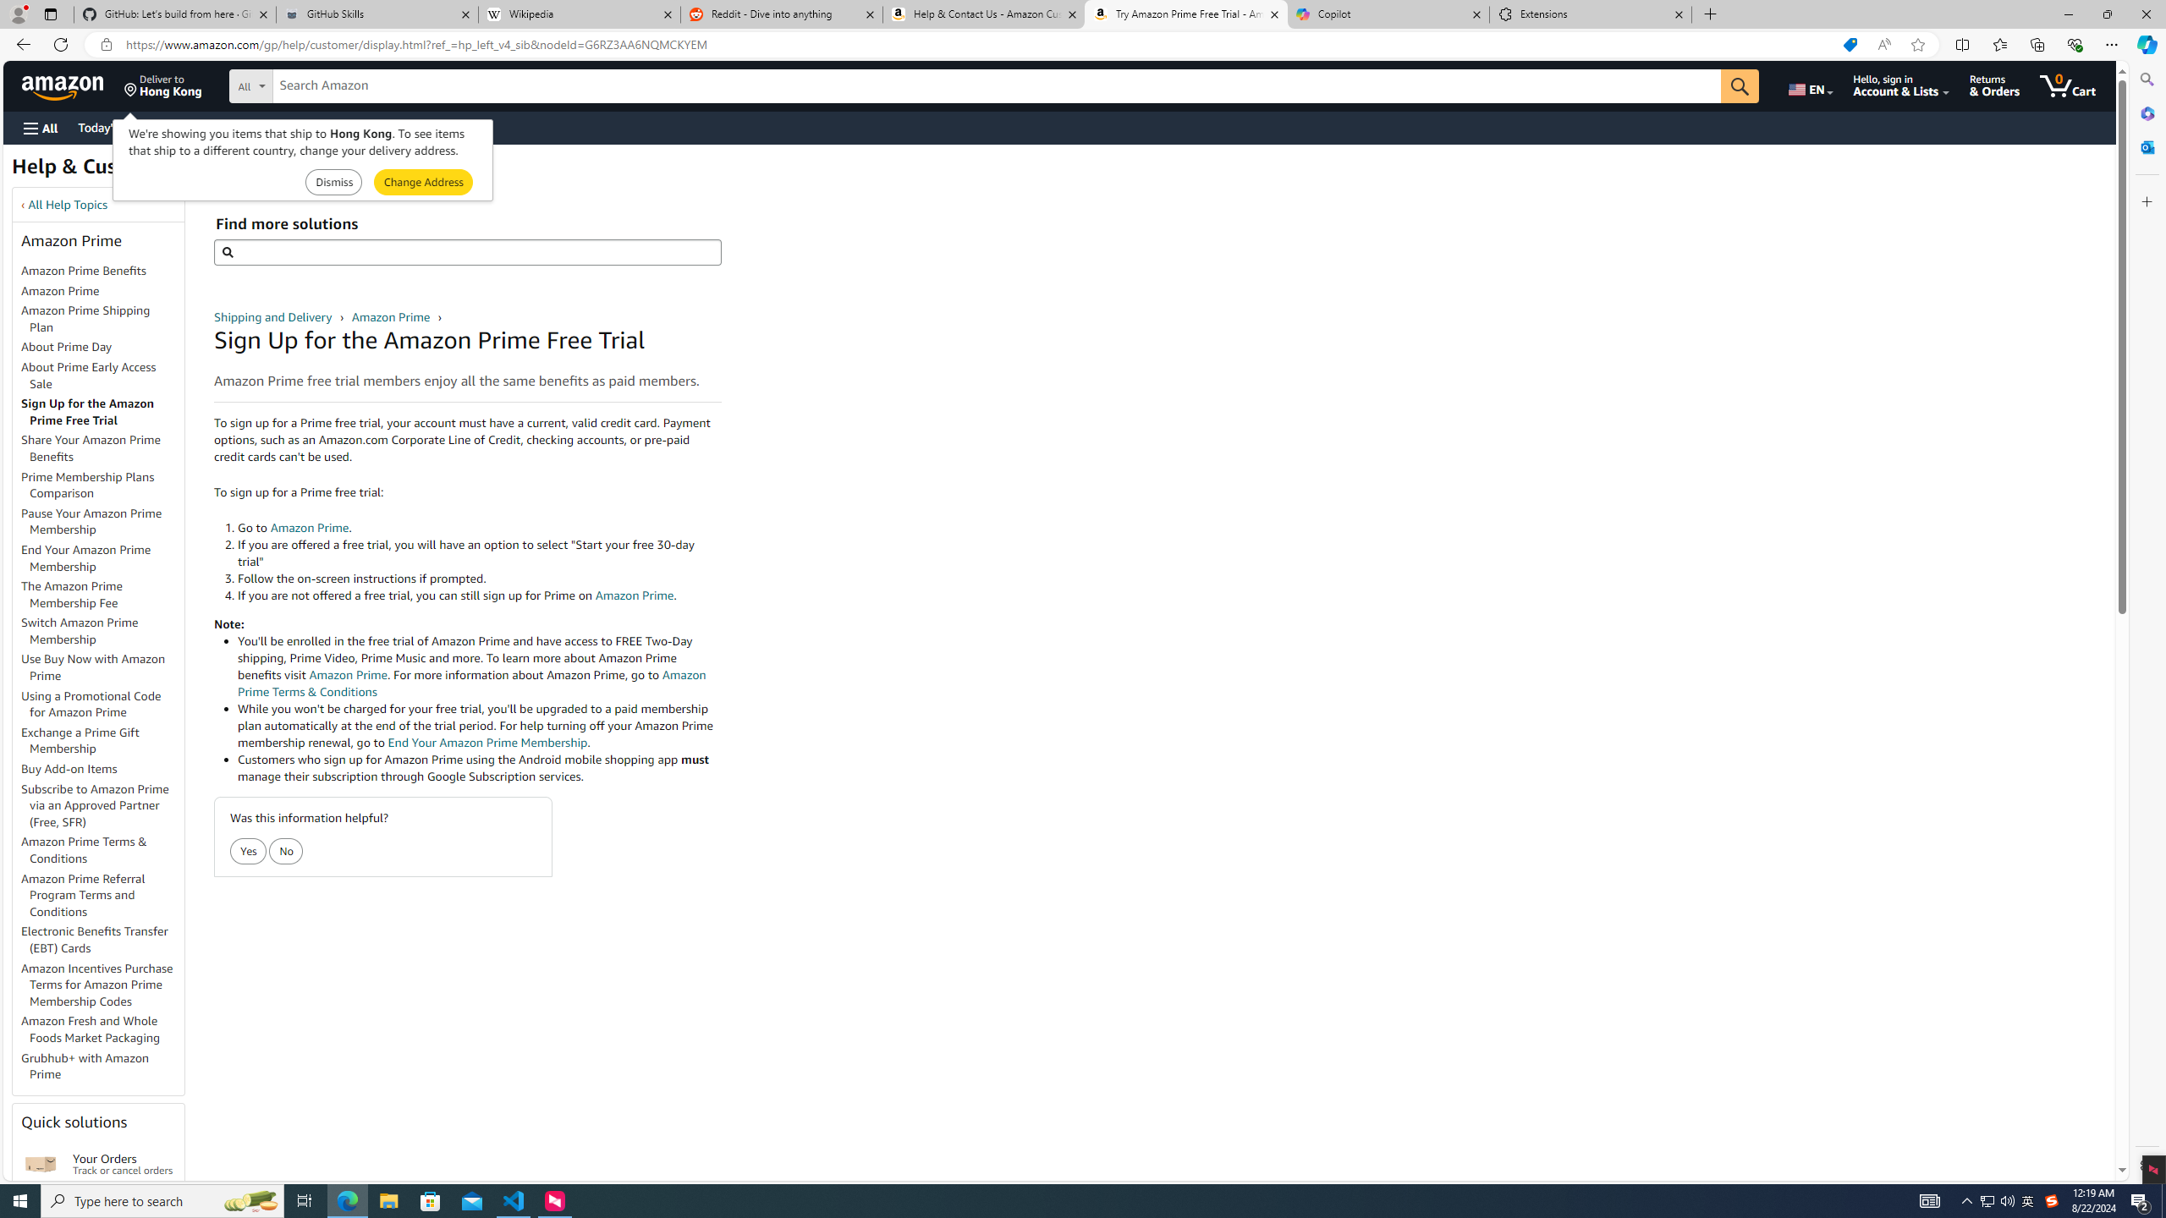 This screenshot has width=2166, height=1218. I want to click on Grubhub+ with Amazon Prime, so click(102, 1067).